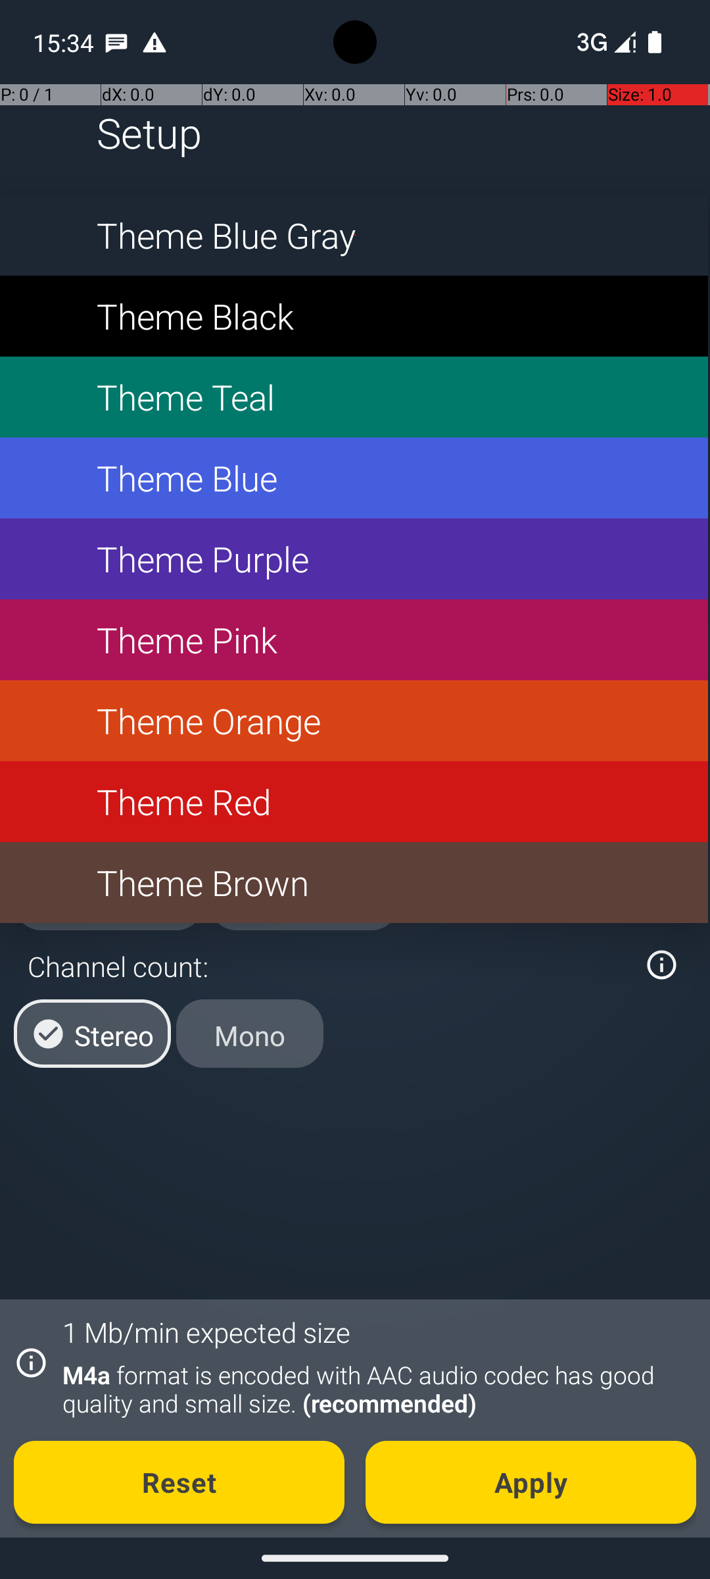 This screenshot has height=1579, width=710. I want to click on Theme Teal, so click(354, 397).